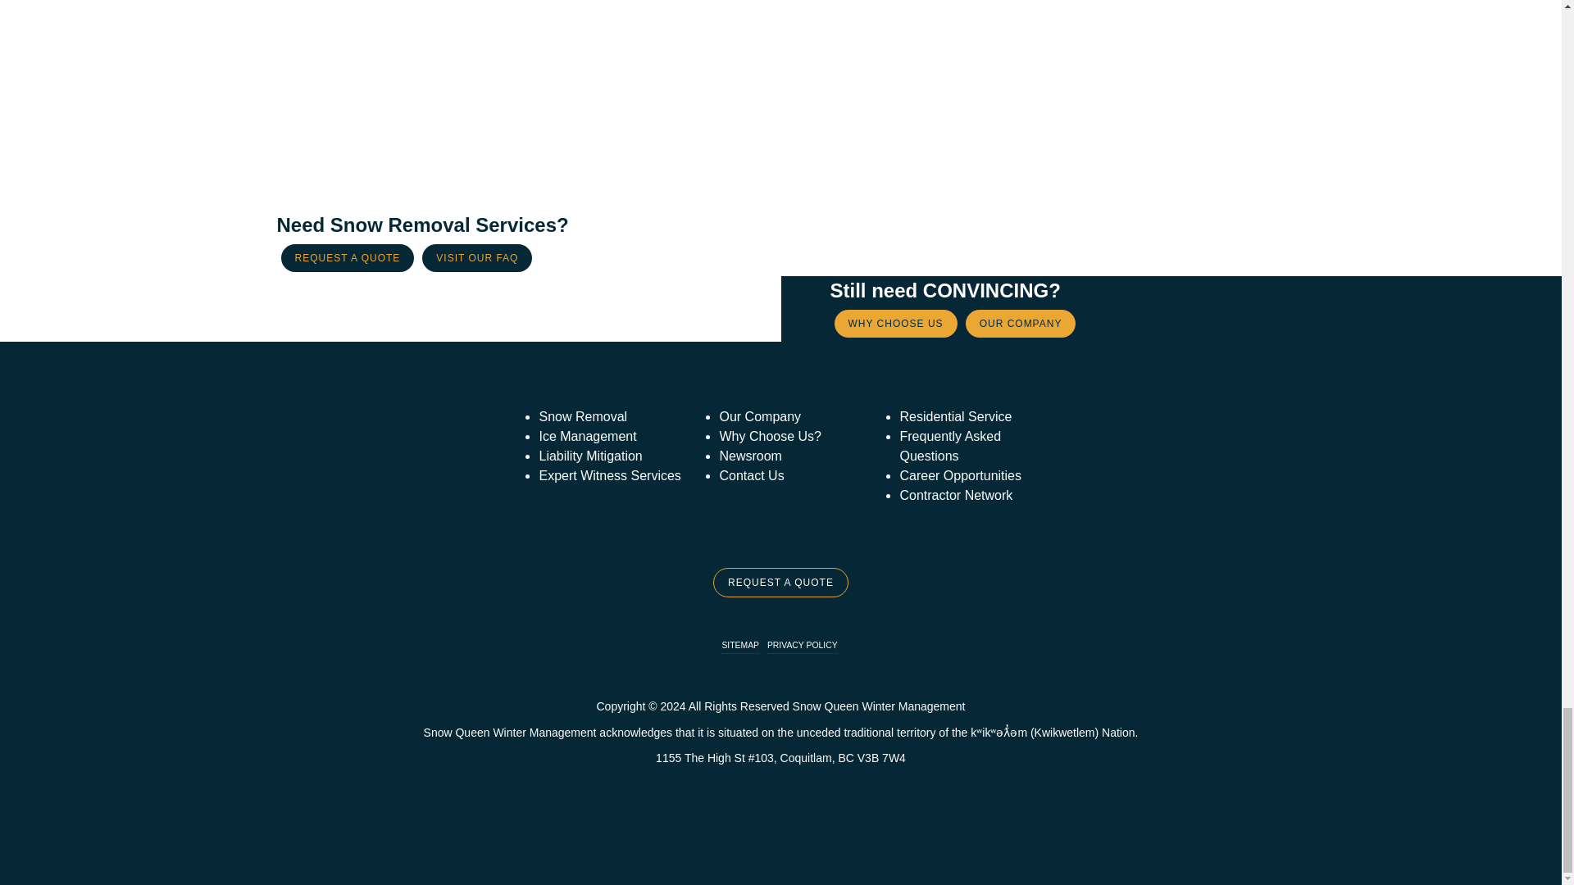 This screenshot has width=1574, height=885. Describe the element at coordinates (346, 257) in the screenshot. I see `REQUEST A QUOTE` at that location.